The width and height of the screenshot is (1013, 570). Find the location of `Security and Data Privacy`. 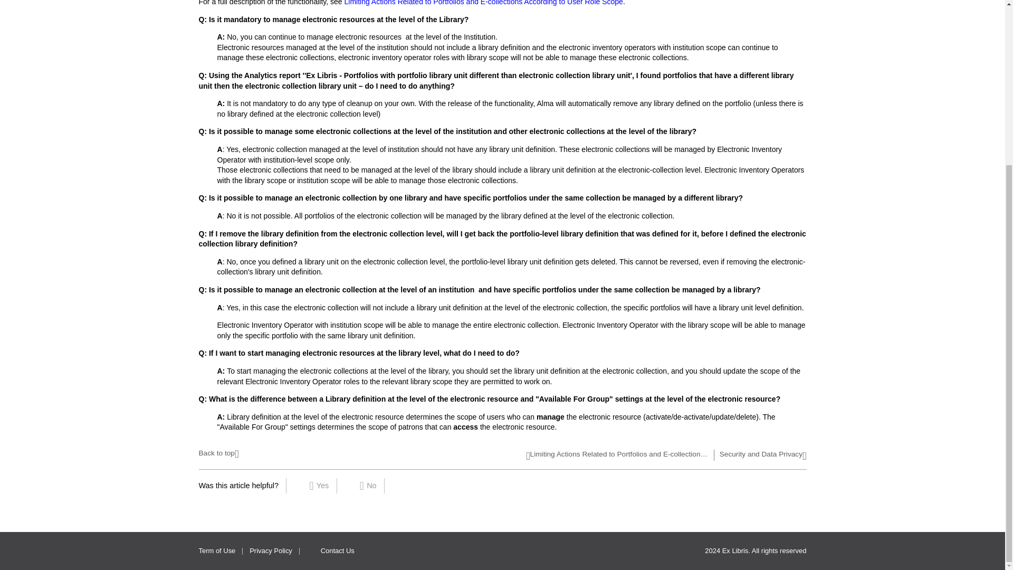

Security and Data Privacy is located at coordinates (763, 456).